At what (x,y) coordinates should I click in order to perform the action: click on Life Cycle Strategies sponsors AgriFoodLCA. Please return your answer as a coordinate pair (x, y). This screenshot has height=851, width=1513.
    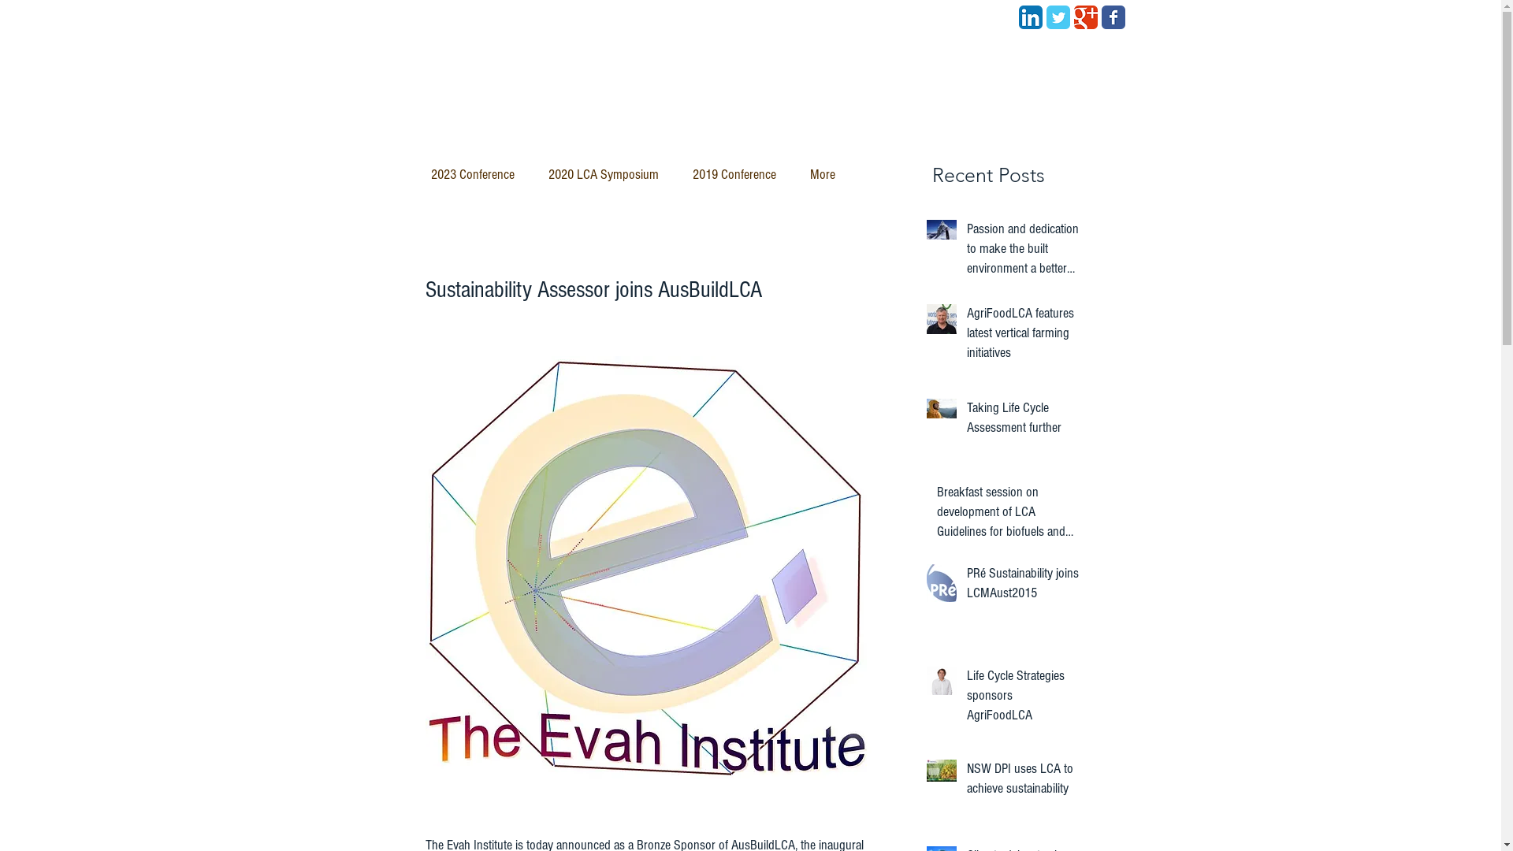
    Looking at the image, I should click on (1023, 699).